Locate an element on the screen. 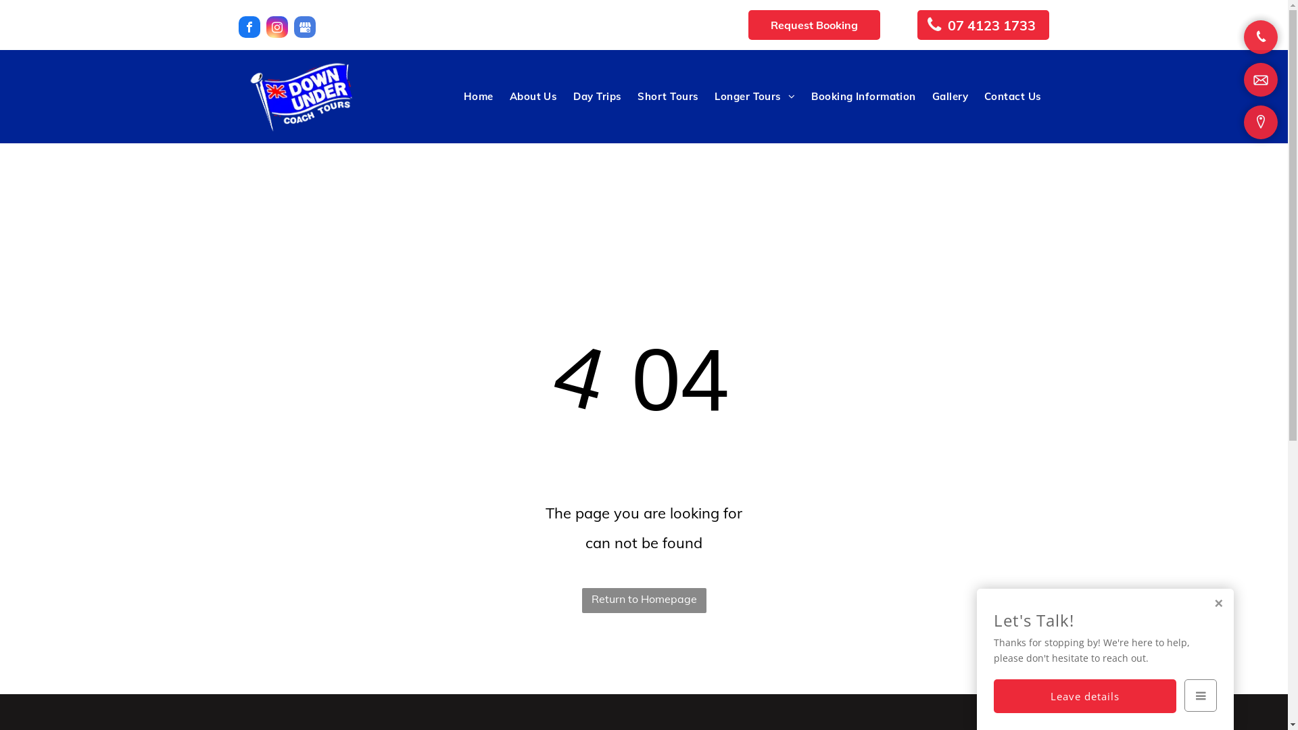 This screenshot has height=730, width=1298. Request Booking is located at coordinates (814, 25).